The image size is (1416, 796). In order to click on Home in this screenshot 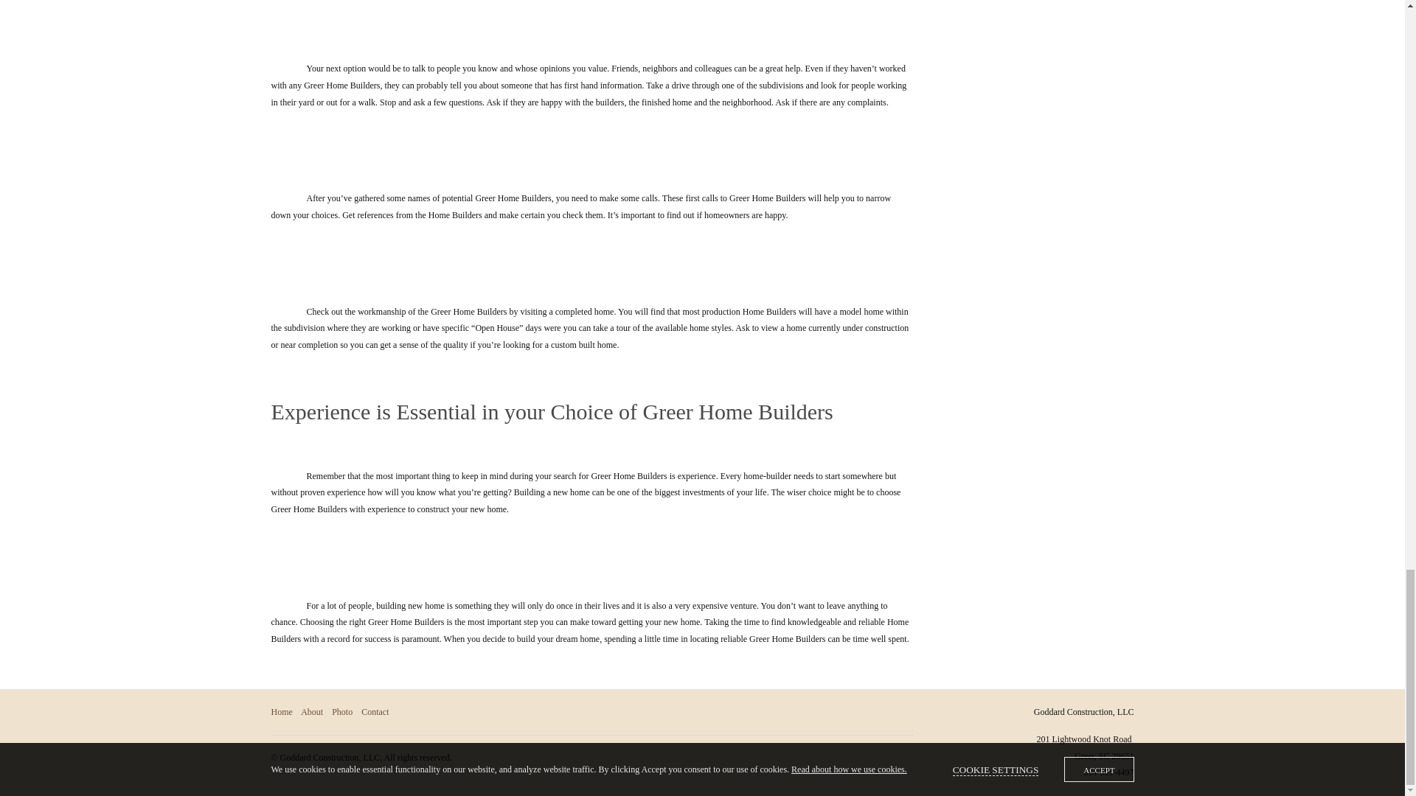, I will do `click(282, 712)`.